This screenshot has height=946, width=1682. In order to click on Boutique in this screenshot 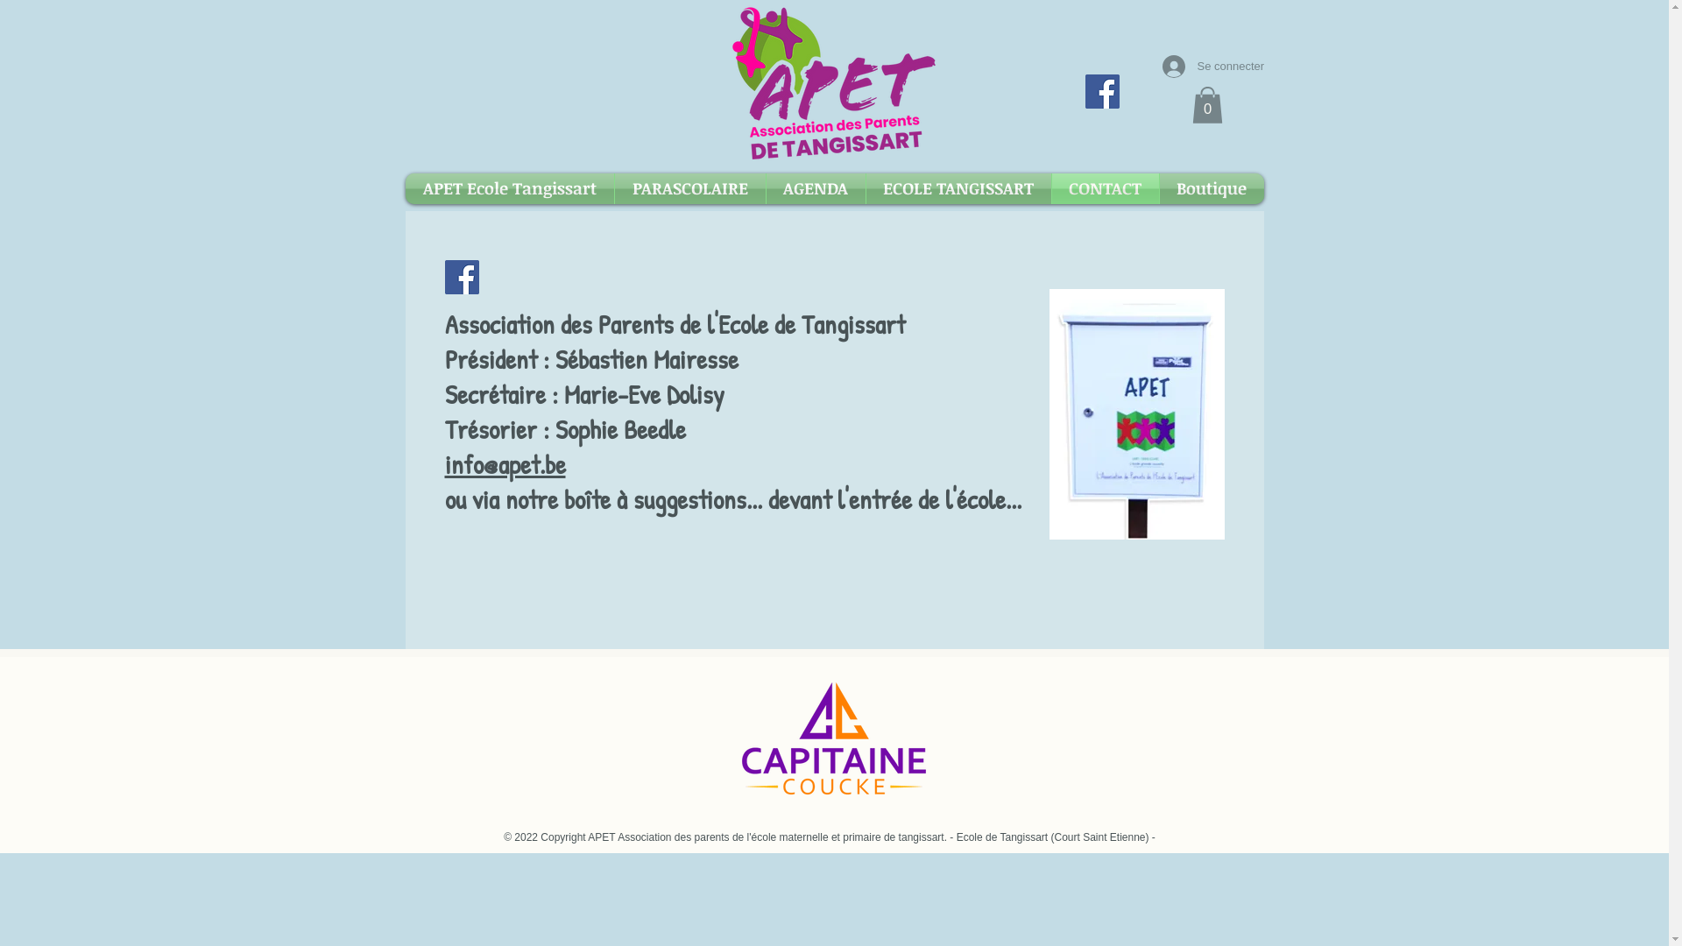, I will do `click(1212, 189)`.